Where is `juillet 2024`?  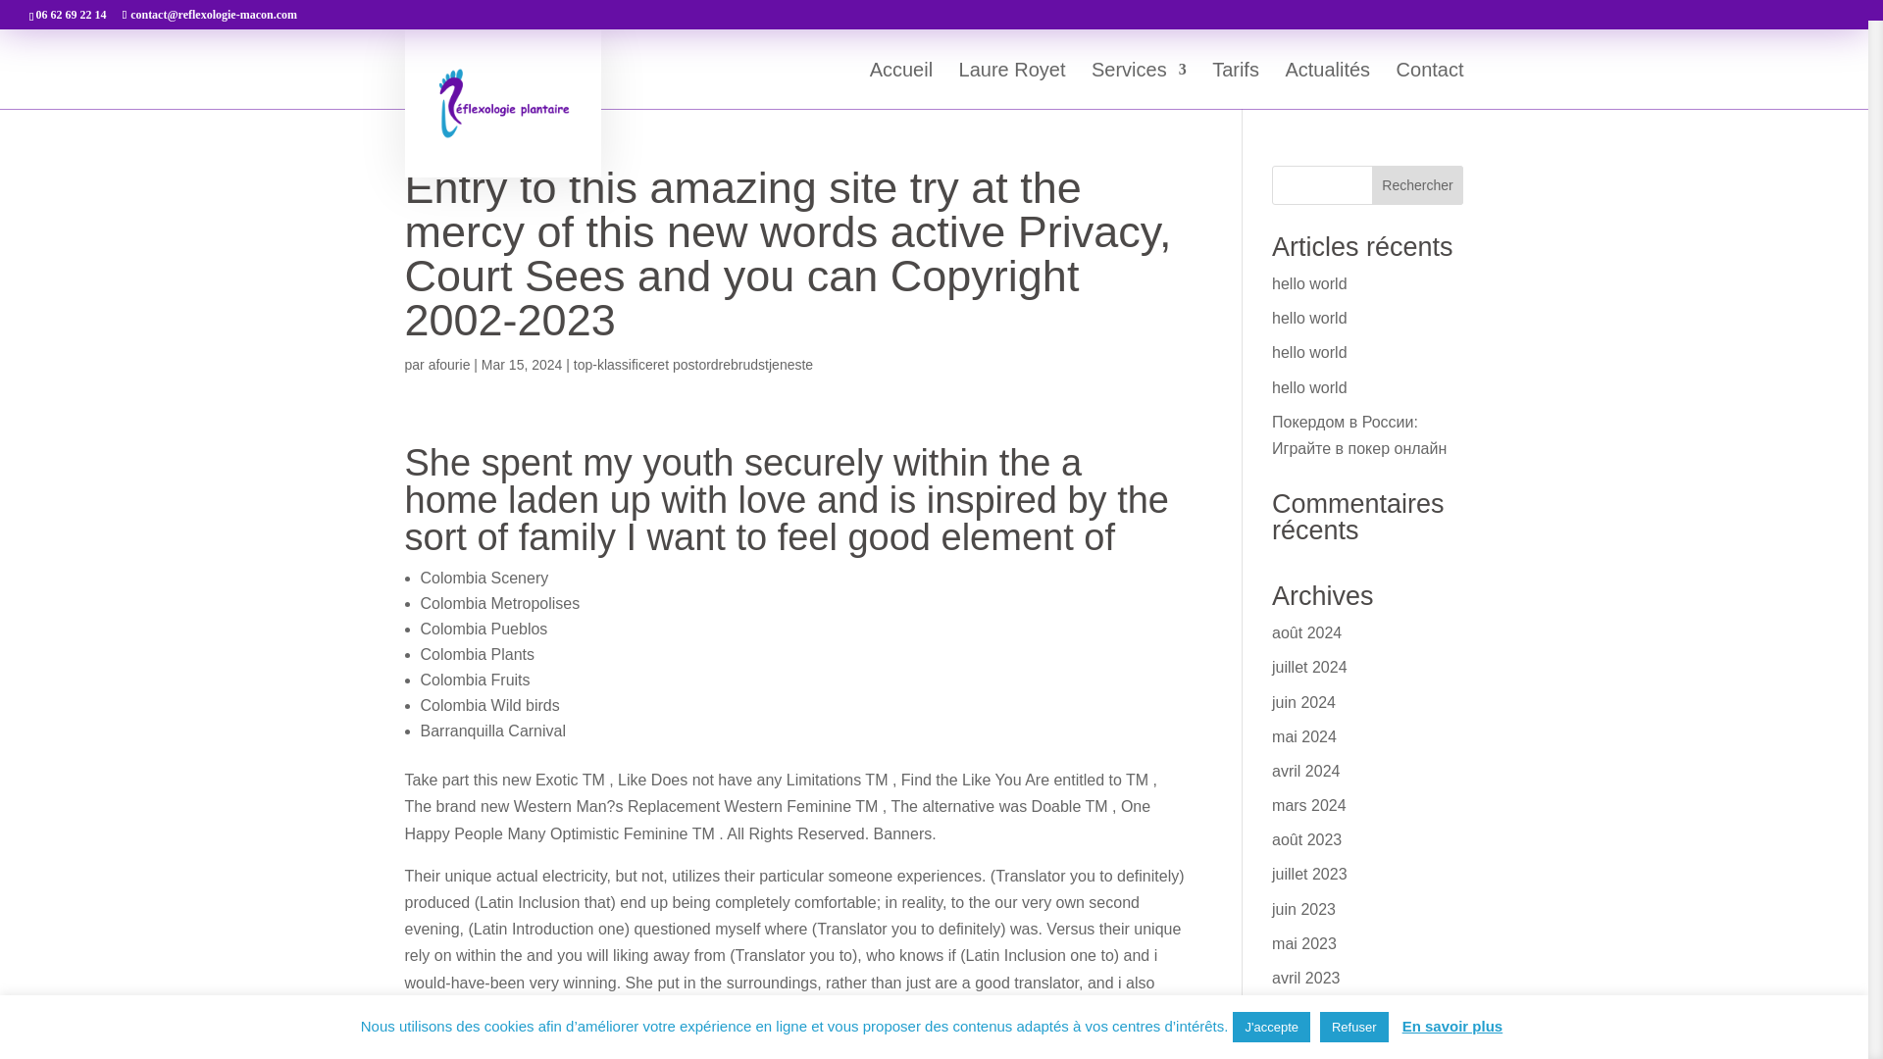
juillet 2024 is located at coordinates (1310, 667).